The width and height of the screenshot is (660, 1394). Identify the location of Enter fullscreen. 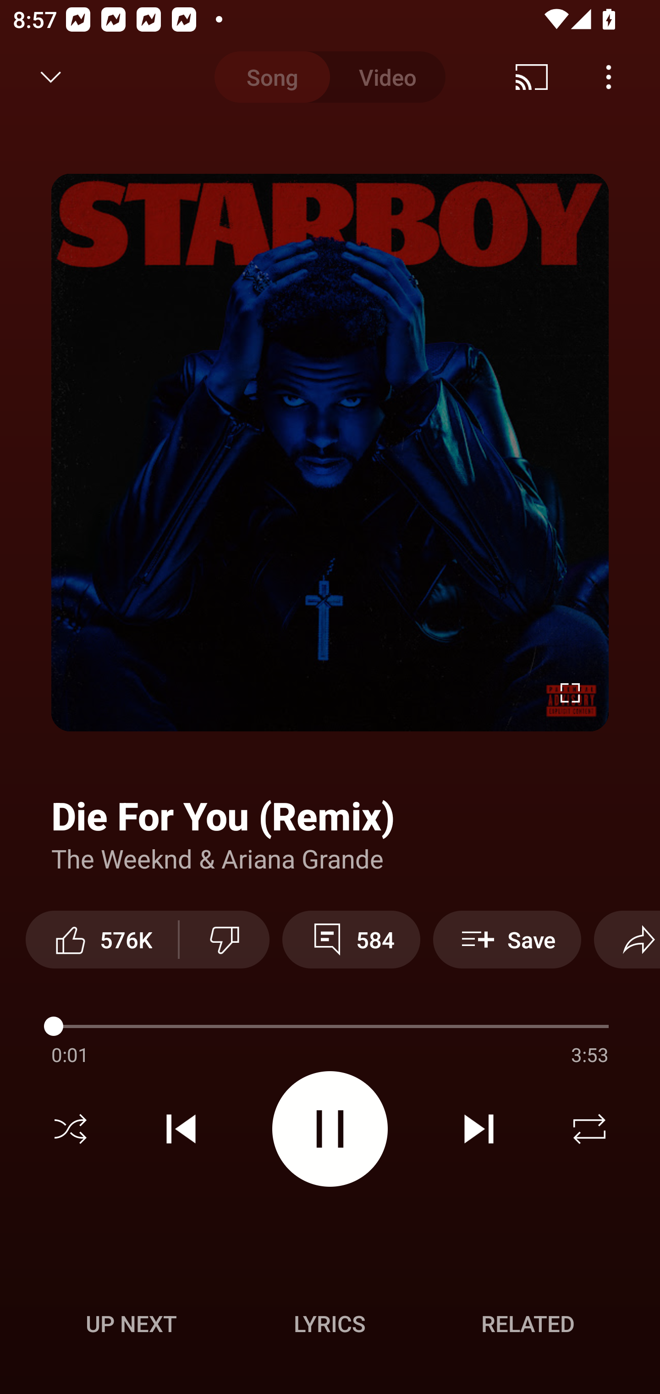
(570, 692).